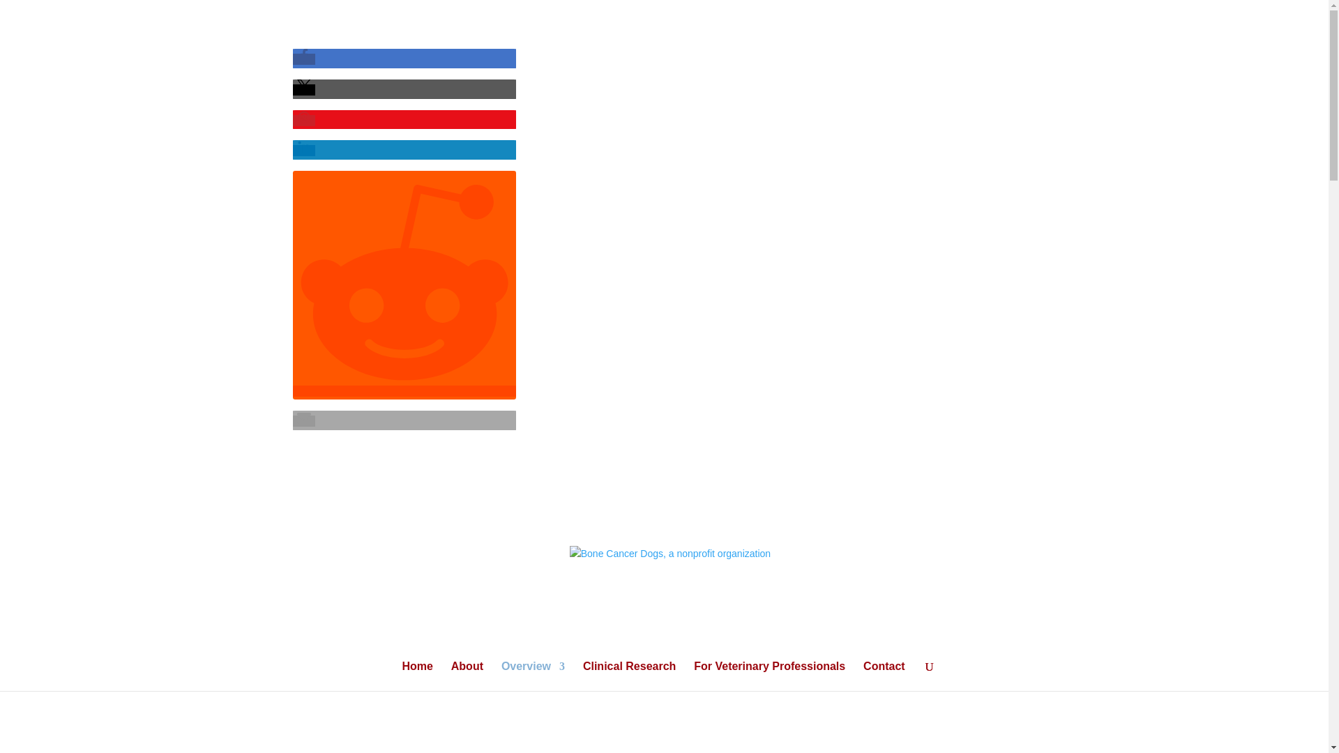 This screenshot has height=753, width=1339. What do you see at coordinates (467, 676) in the screenshot?
I see `About` at bounding box center [467, 676].